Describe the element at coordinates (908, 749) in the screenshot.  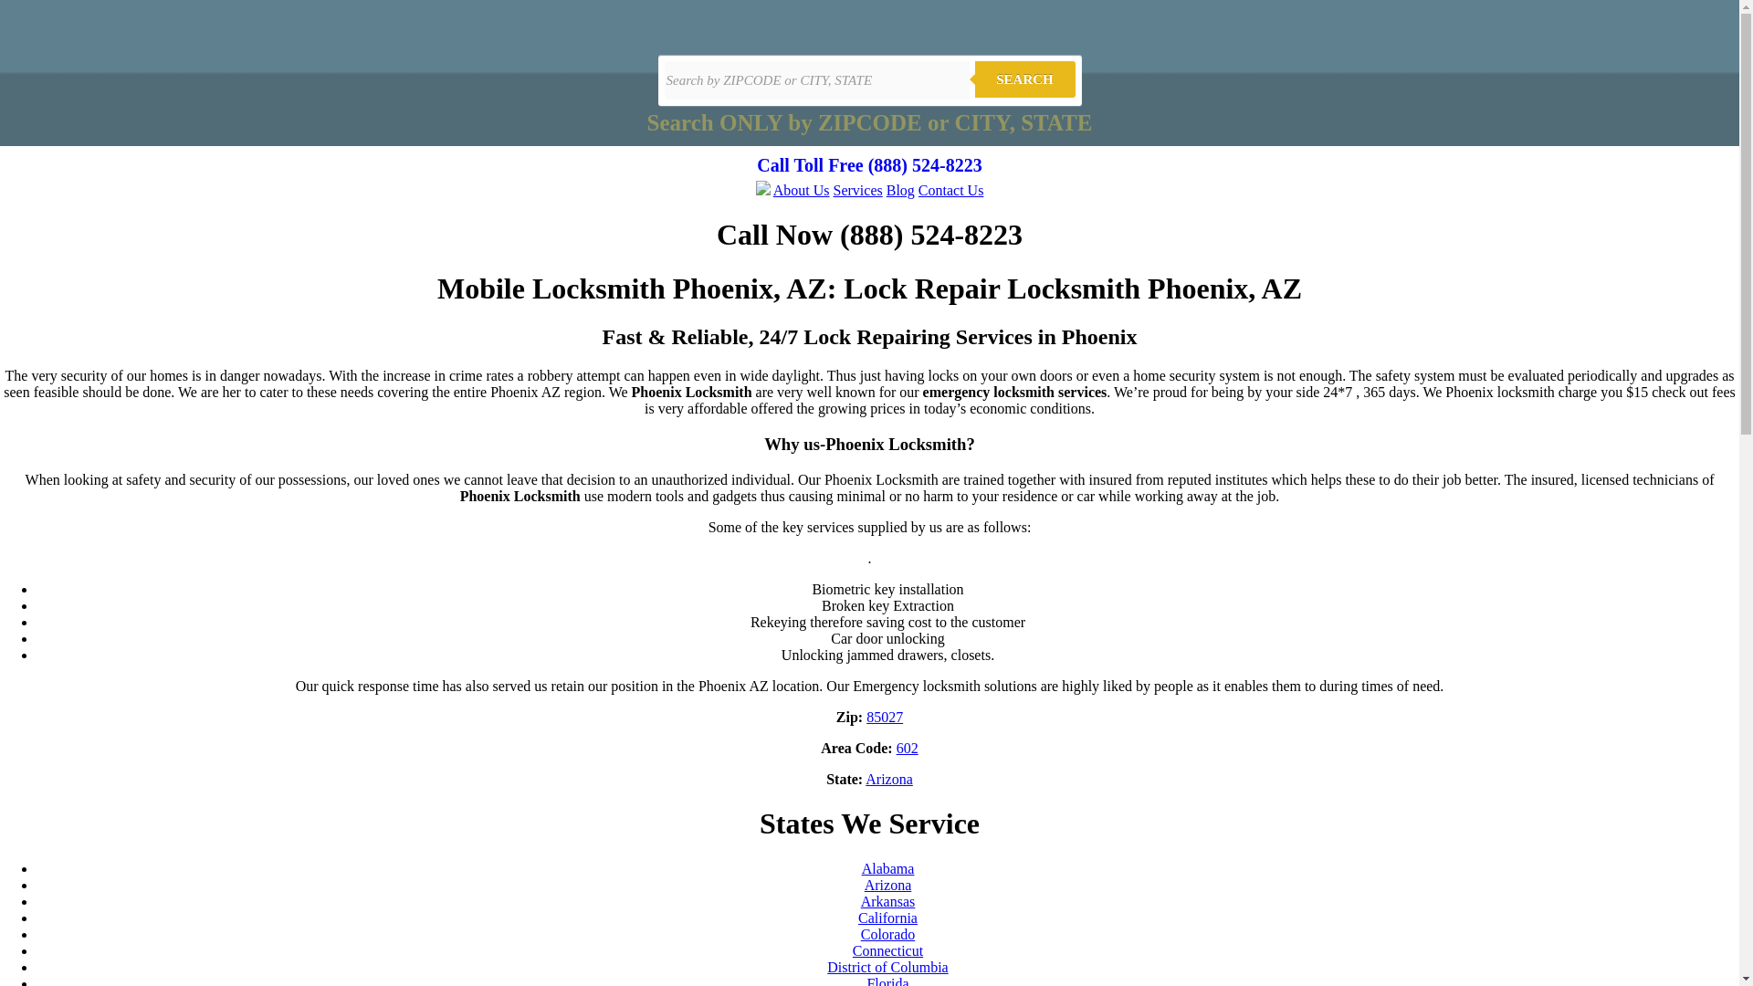
I see `602` at that location.